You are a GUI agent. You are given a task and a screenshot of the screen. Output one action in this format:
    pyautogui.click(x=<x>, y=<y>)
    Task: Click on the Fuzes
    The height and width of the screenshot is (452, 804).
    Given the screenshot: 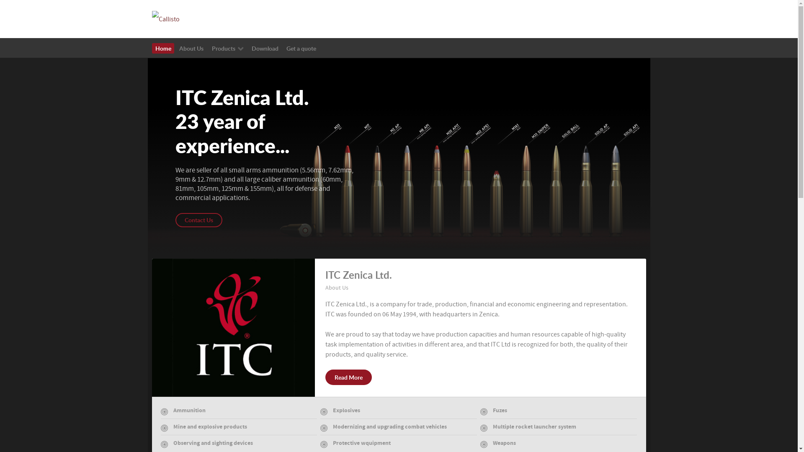 What is the action you would take?
    pyautogui.click(x=559, y=413)
    